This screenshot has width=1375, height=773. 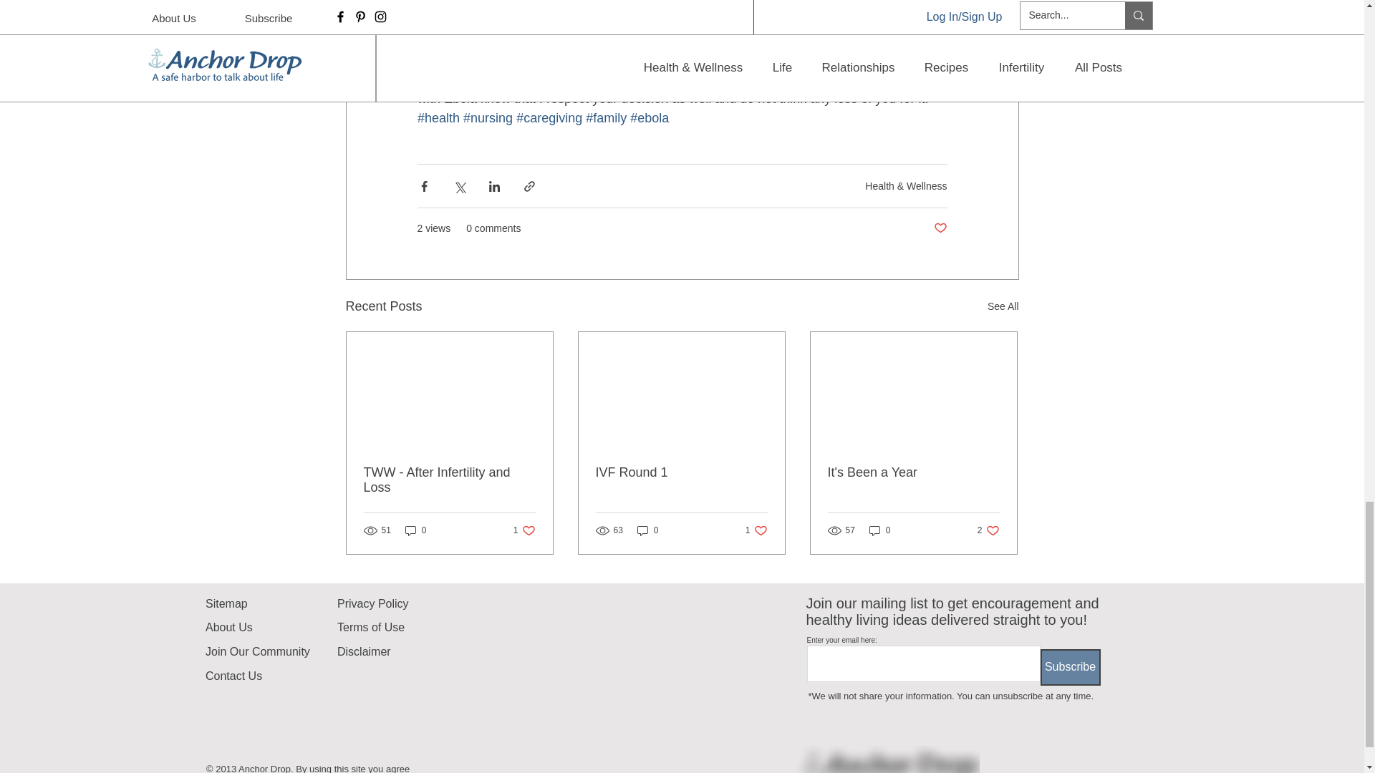 I want to click on Post not marked as liked, so click(x=940, y=228).